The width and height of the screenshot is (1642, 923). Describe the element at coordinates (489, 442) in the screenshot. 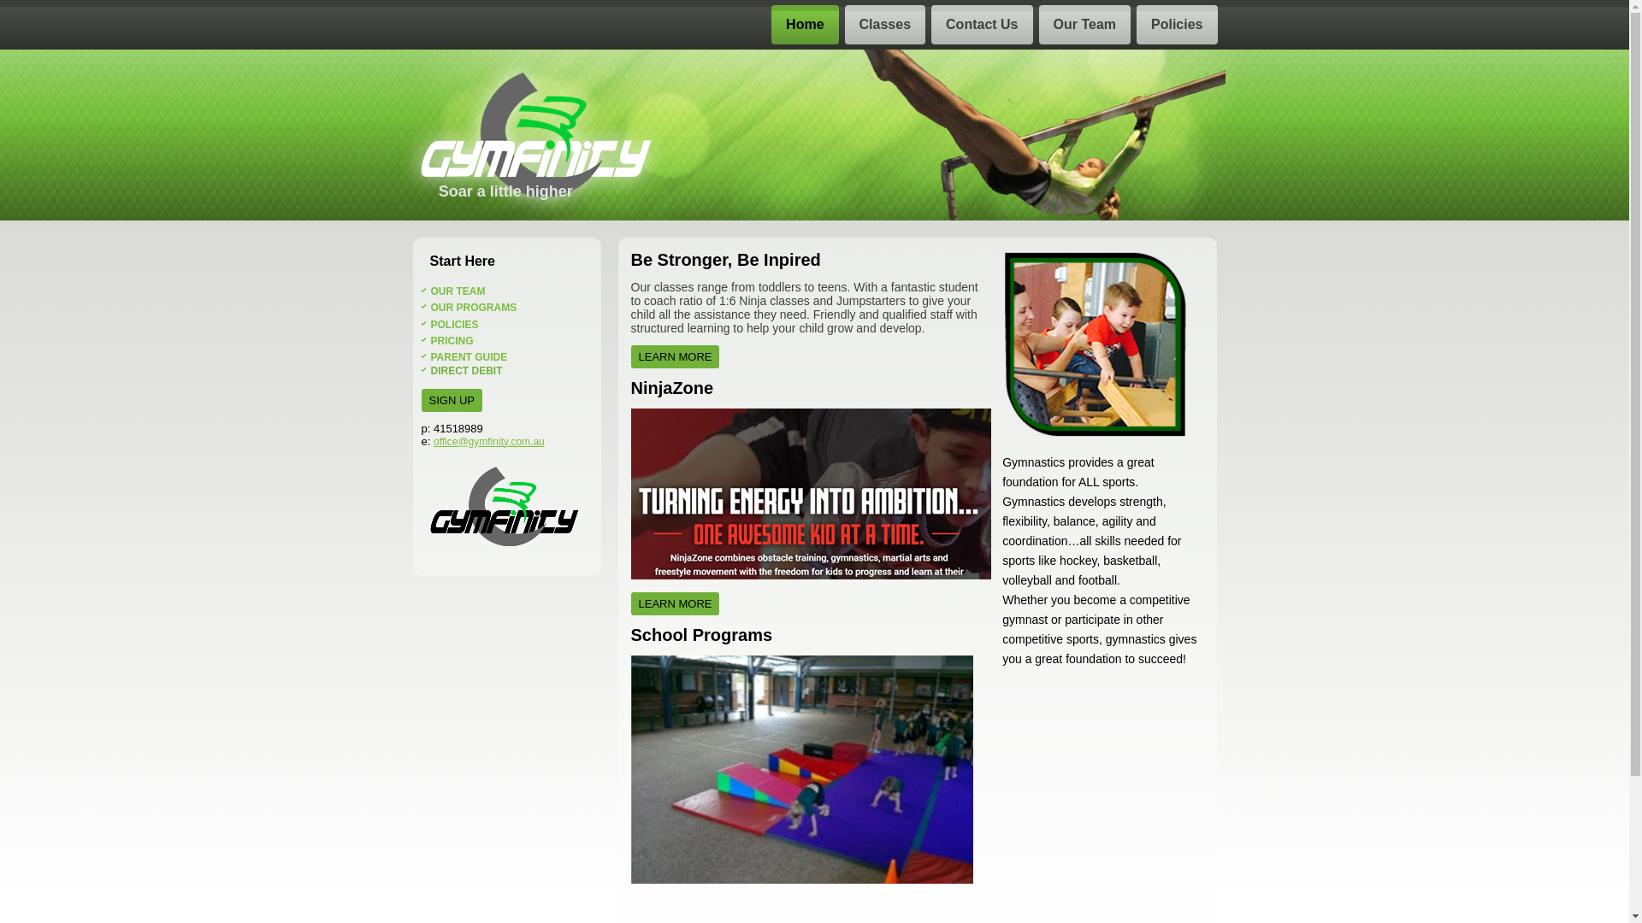

I see `office@gymfinity.com.au` at that location.